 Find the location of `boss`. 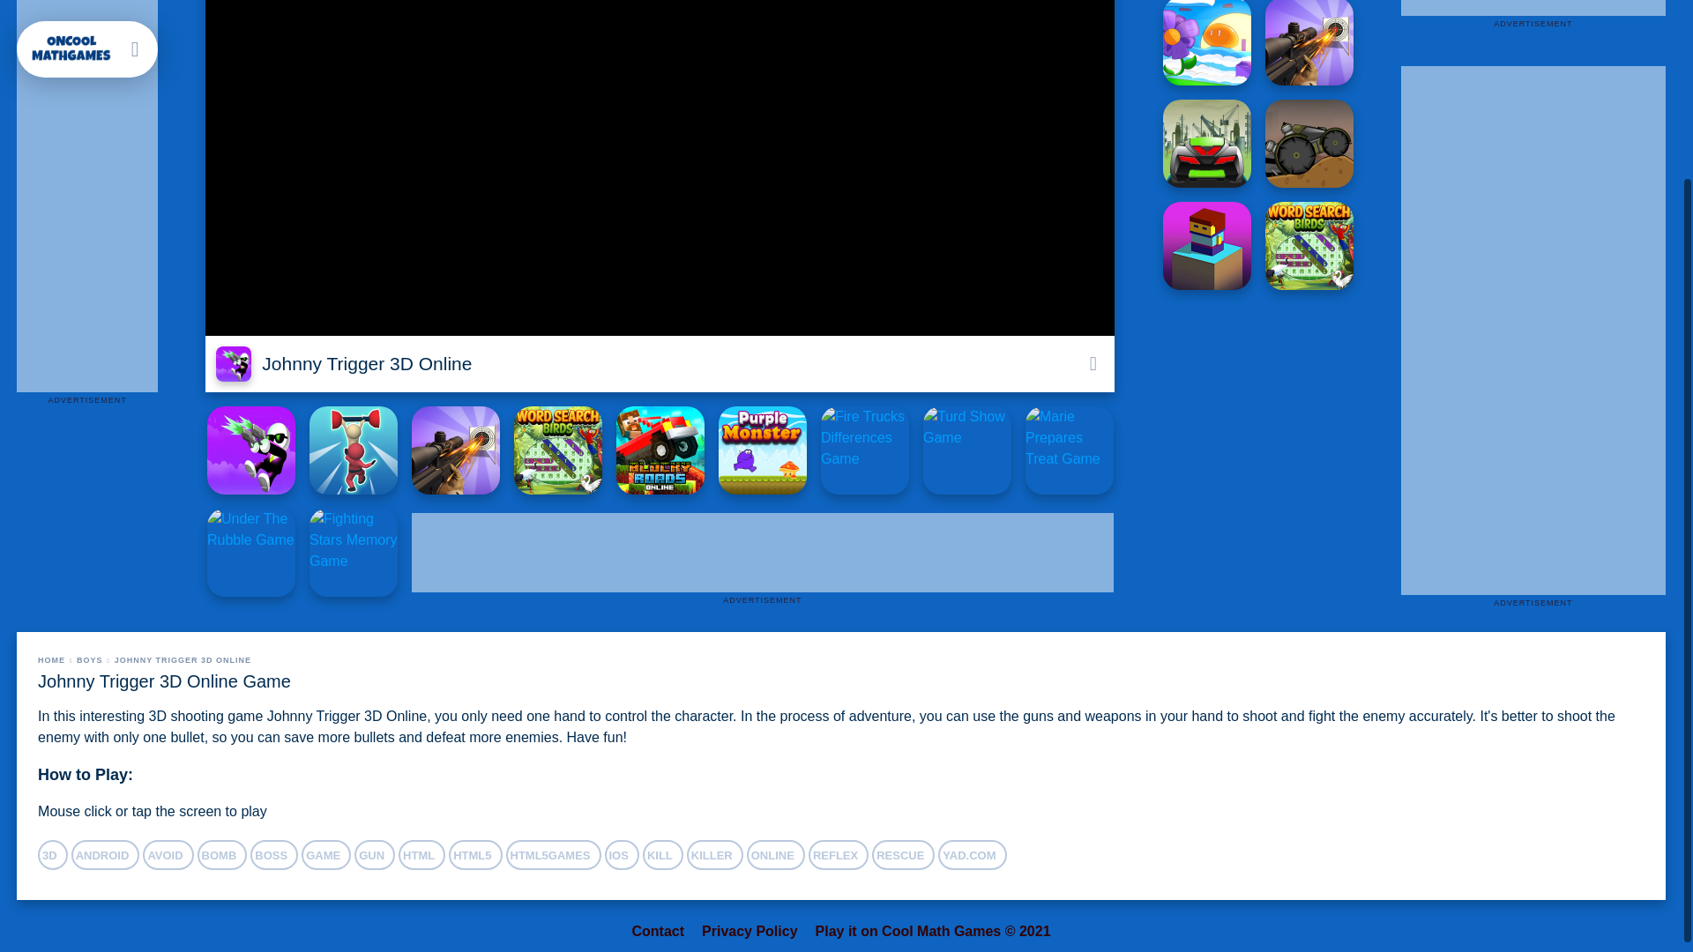

boss is located at coordinates (273, 855).